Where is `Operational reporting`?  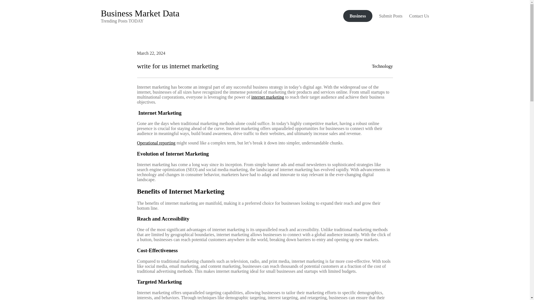 Operational reporting is located at coordinates (156, 143).